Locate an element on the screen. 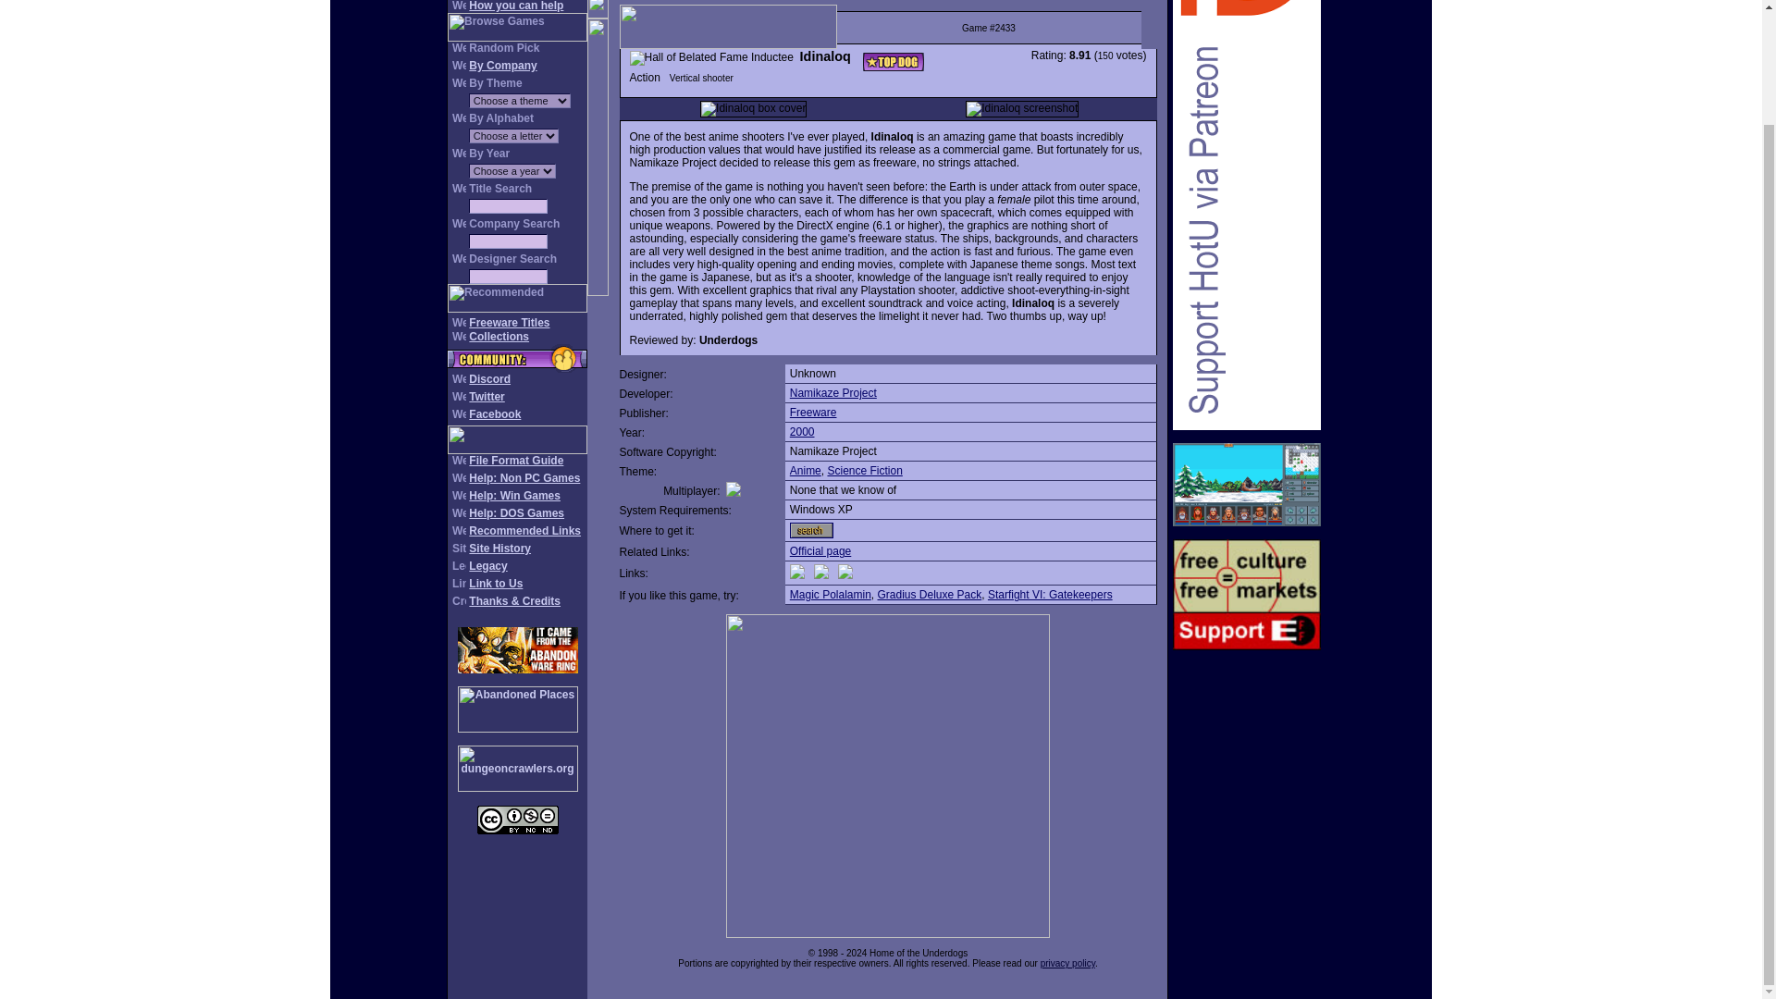 The width and height of the screenshot is (1776, 999). Legacy is located at coordinates (487, 565).